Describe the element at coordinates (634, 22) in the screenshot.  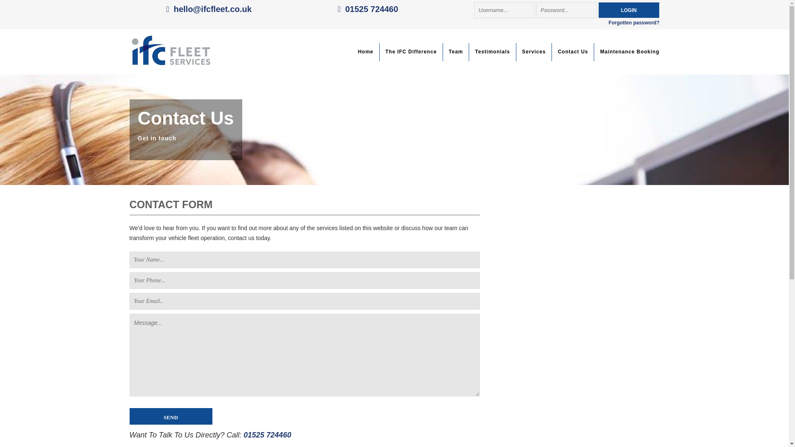
I see `Forgotten password?` at that location.